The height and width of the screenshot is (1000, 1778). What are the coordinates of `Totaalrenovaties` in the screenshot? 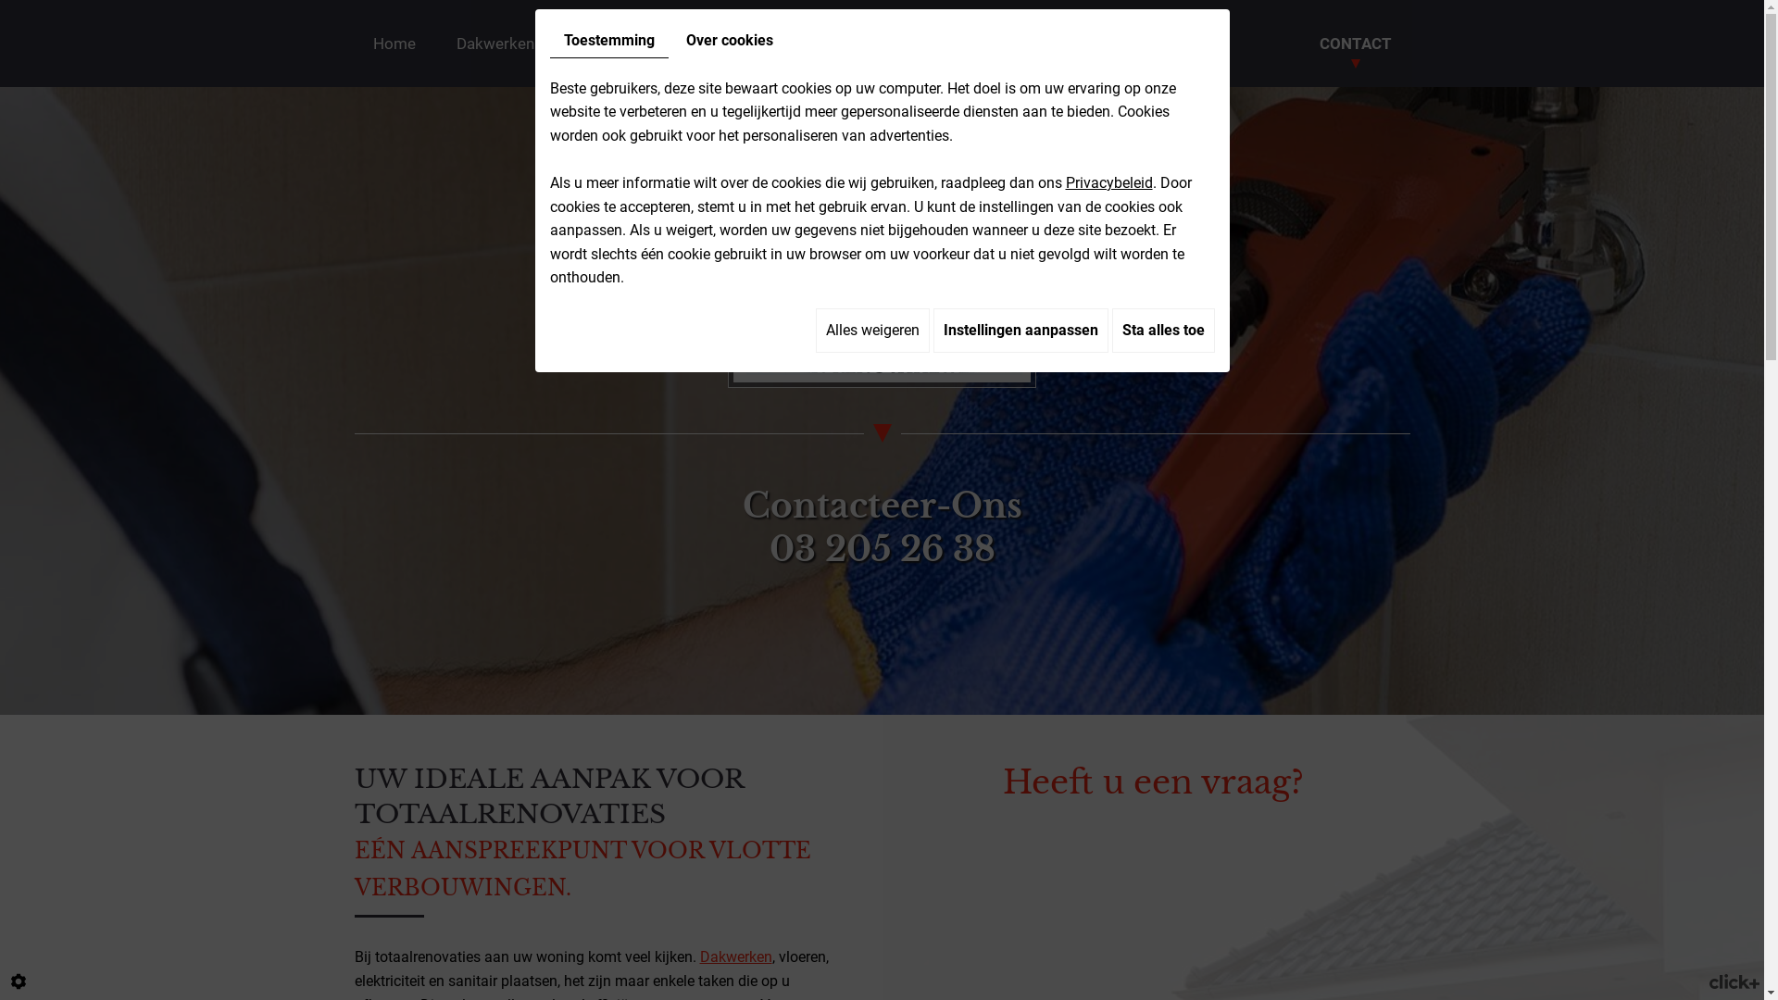 It's located at (938, 44).